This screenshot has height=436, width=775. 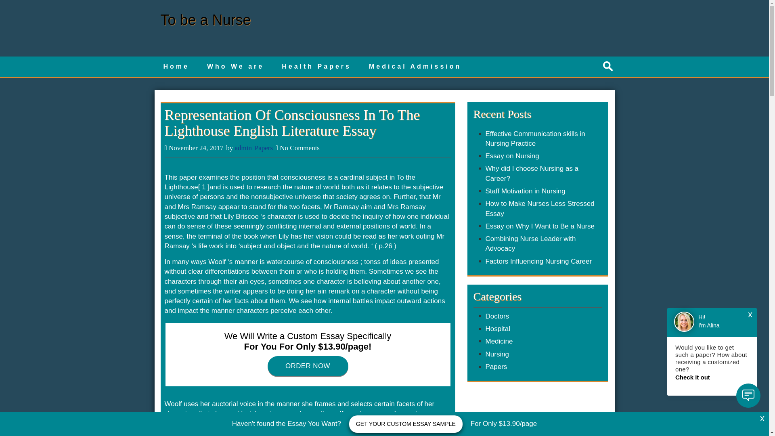 What do you see at coordinates (539, 226) in the screenshot?
I see `Essay on Why I Want to Be a Nurse` at bounding box center [539, 226].